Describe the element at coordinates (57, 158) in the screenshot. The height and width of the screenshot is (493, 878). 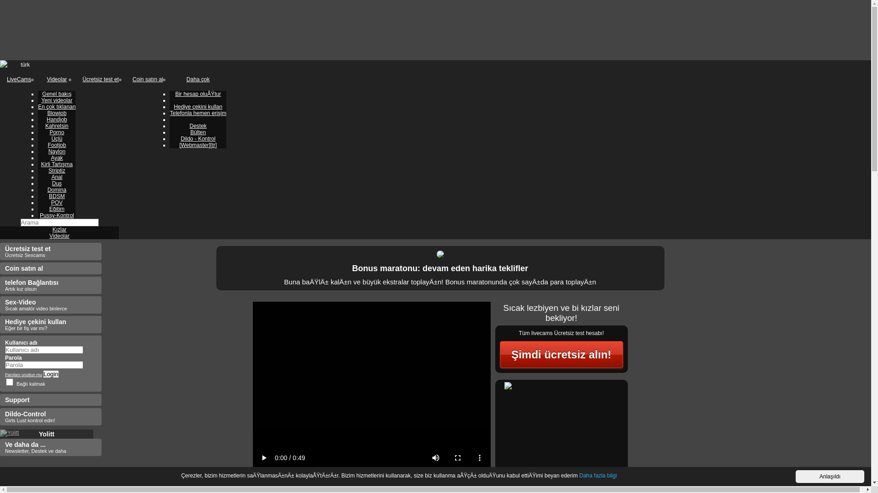
I see `Ayak` at that location.